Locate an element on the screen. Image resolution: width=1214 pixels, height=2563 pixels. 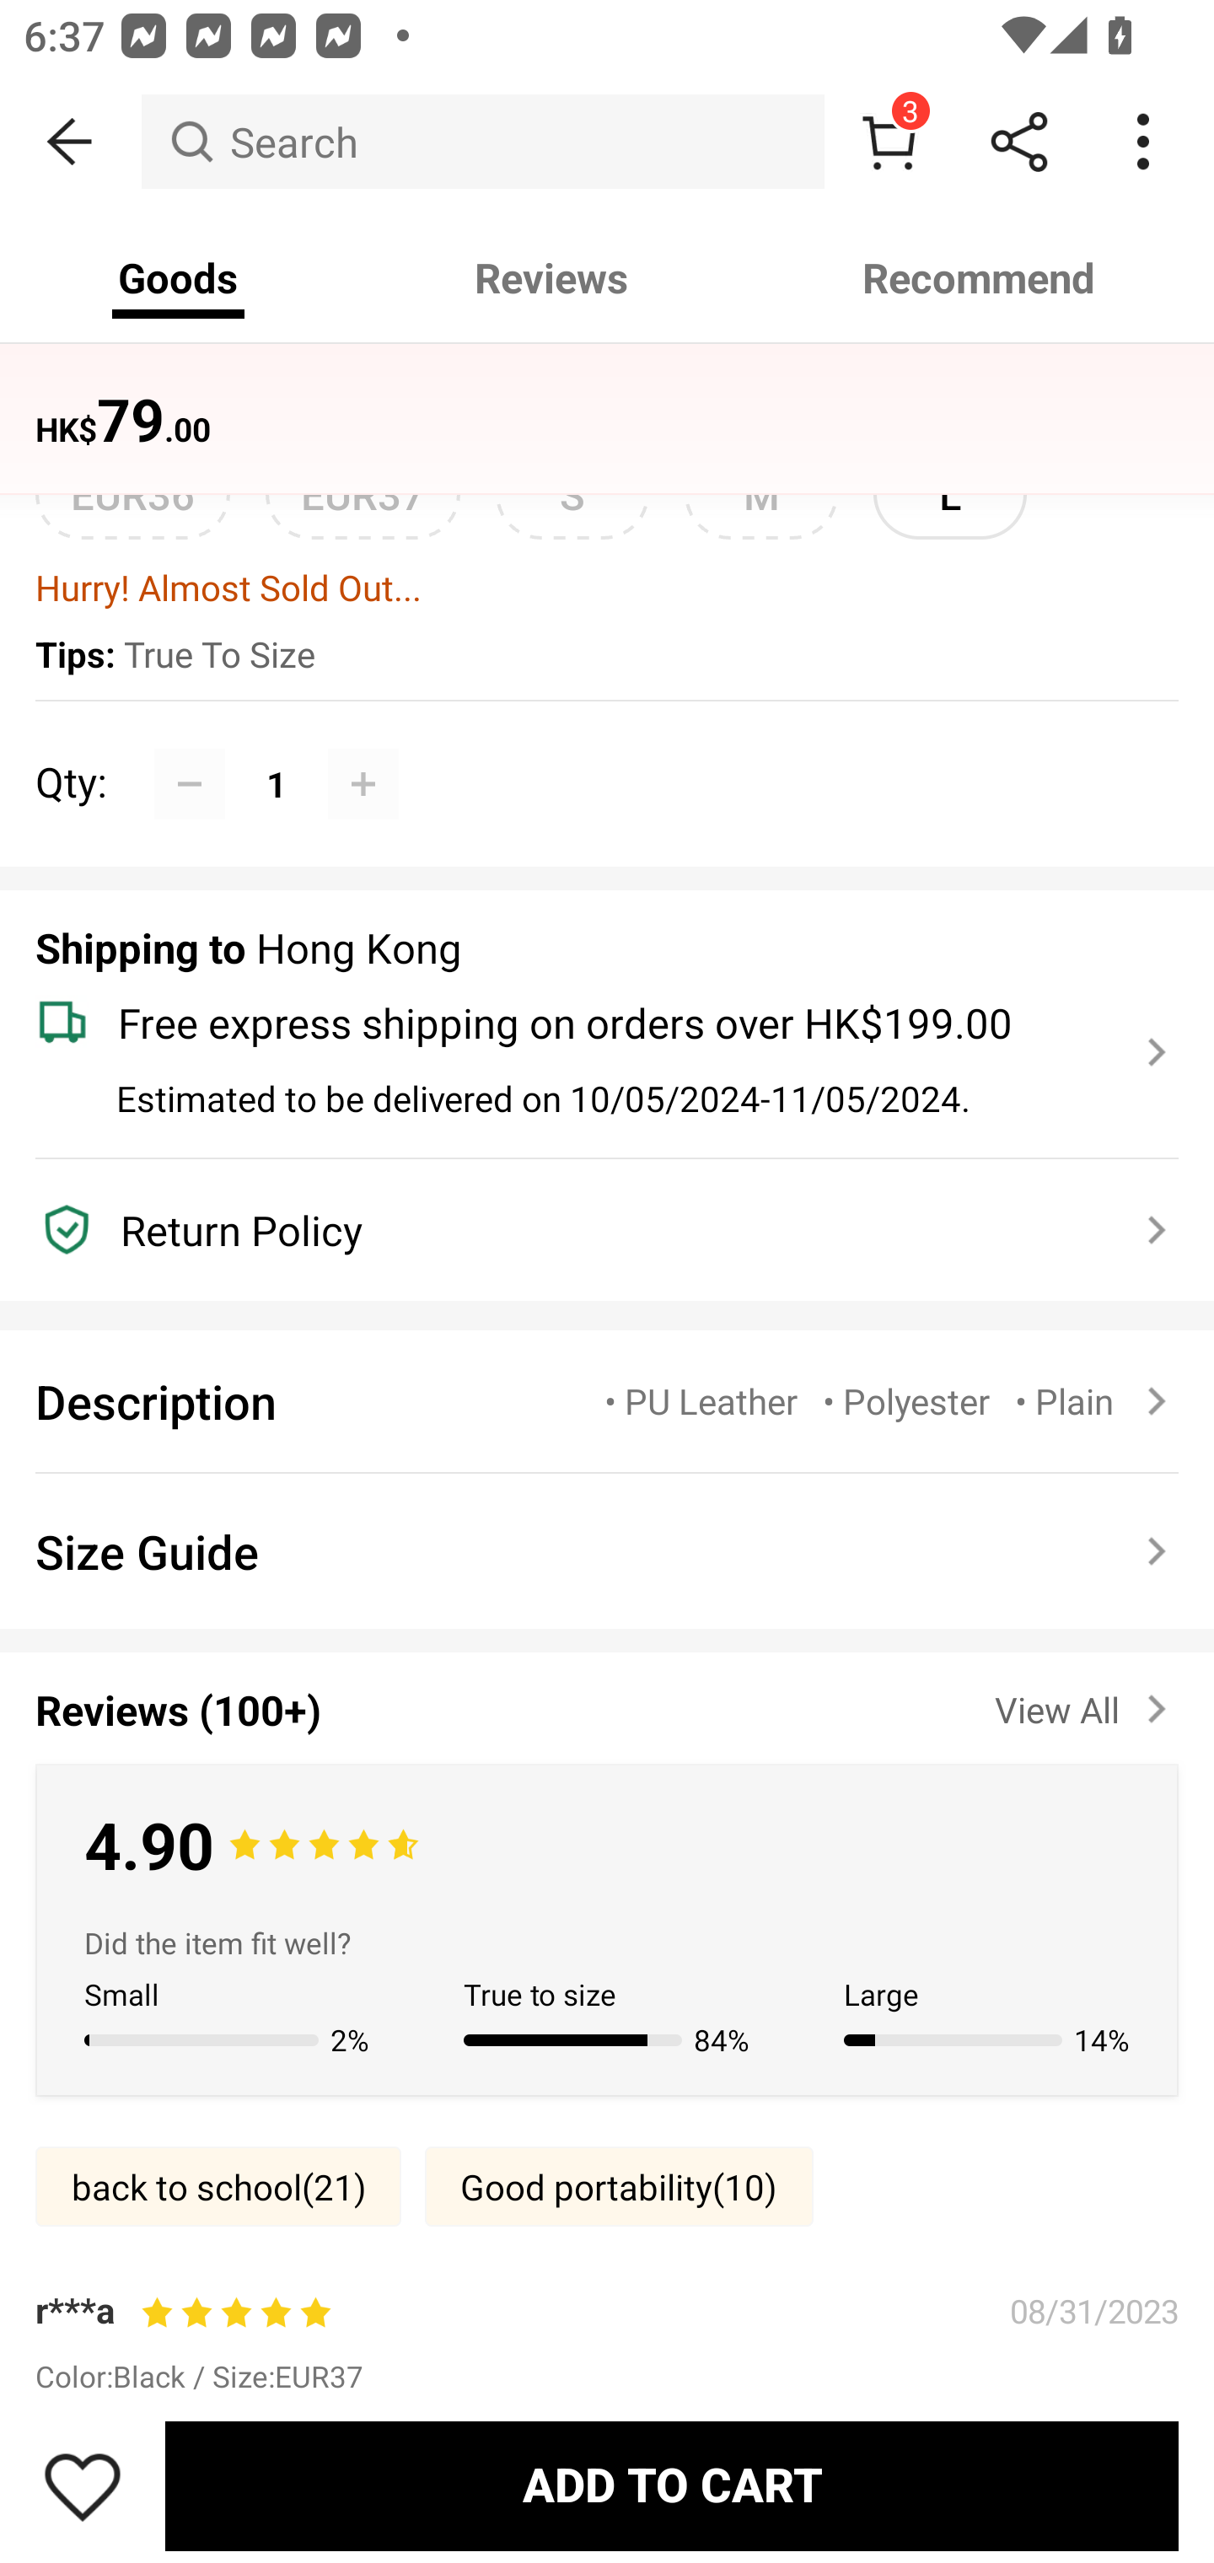
ADD TO CART is located at coordinates (671, 2485).